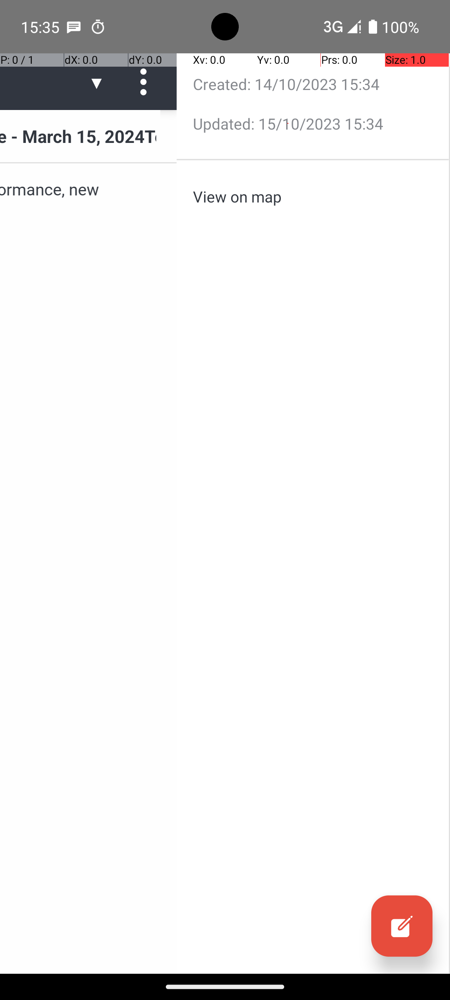 This screenshot has height=1000, width=450. I want to click on All-Hands Meeting - Company UAll-Hands Meeting - Company Update - March 15, 2024Test Inputpdate - February 7, 2024, so click(80, 136).